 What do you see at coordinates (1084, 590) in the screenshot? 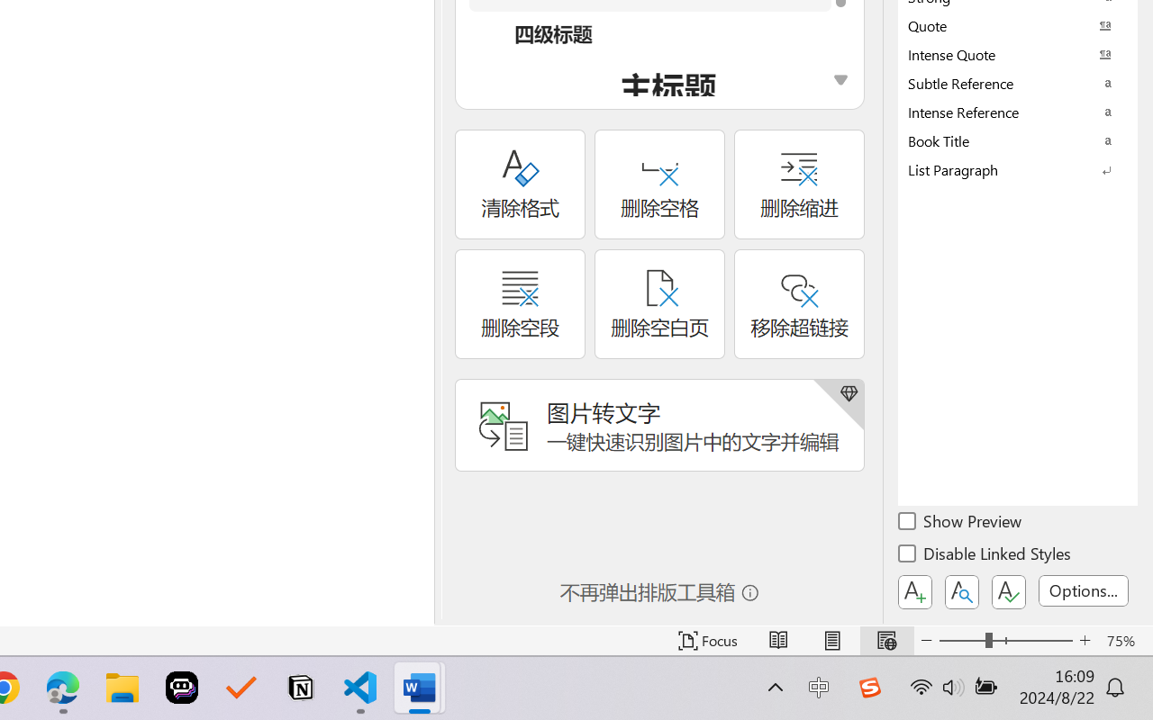
I see `Options...` at bounding box center [1084, 590].